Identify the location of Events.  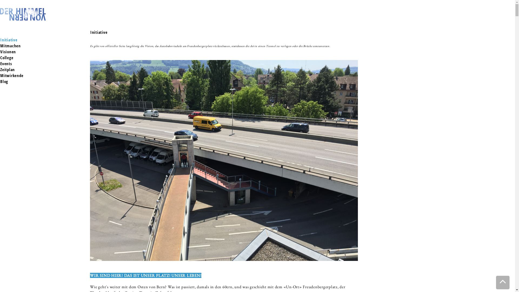
(6, 64).